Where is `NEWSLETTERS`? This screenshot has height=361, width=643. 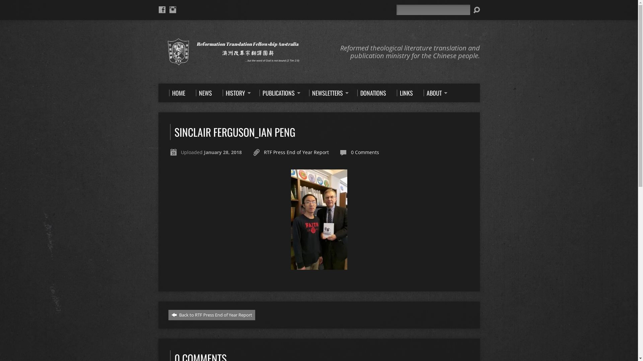
NEWSLETTERS is located at coordinates (328, 93).